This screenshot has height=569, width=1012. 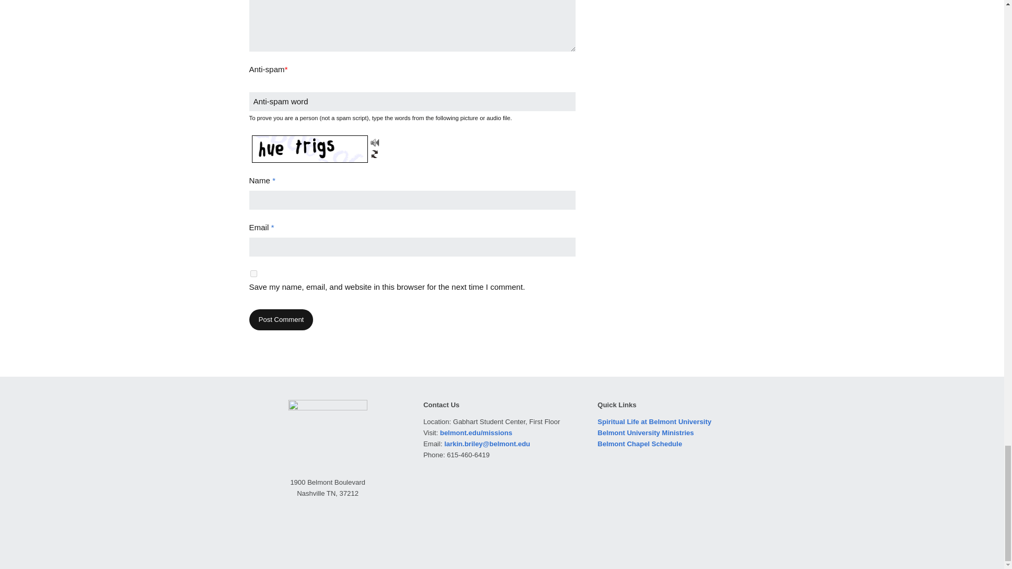 What do you see at coordinates (640, 444) in the screenshot?
I see `Belmont Chapel Schedule` at bounding box center [640, 444].